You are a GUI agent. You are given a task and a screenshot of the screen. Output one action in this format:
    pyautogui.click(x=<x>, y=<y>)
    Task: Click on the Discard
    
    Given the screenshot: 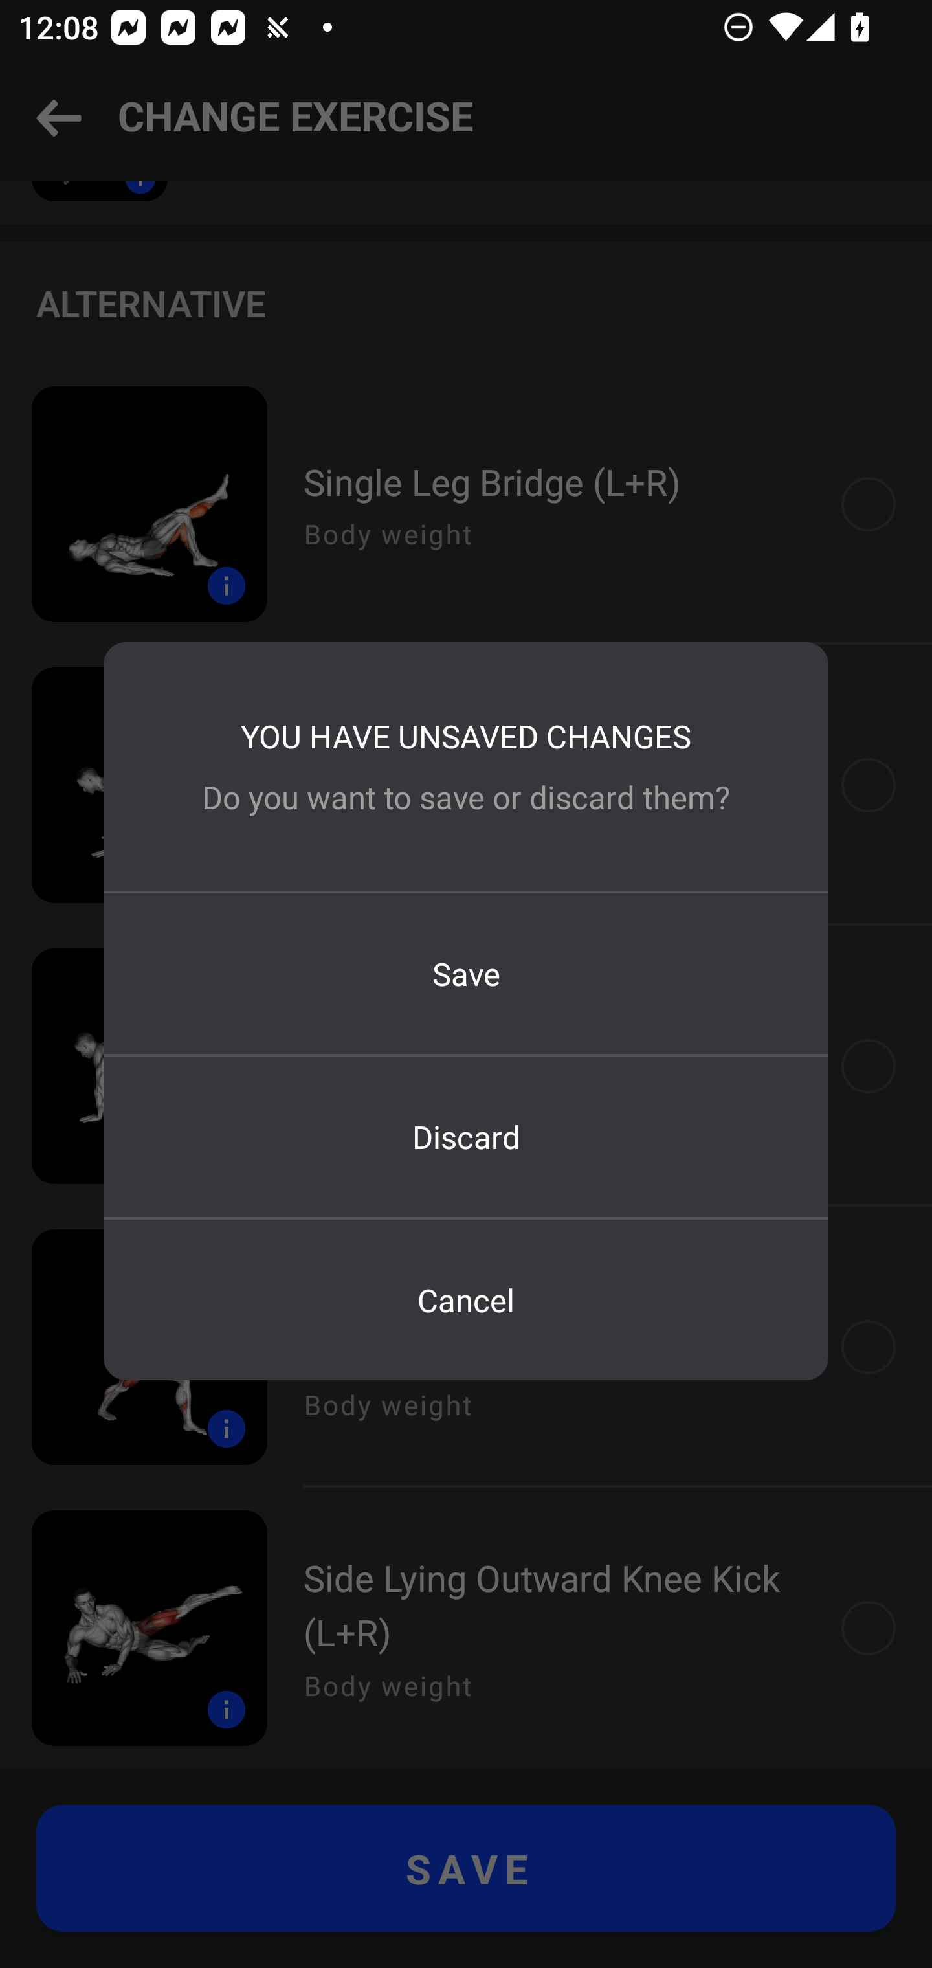 What is the action you would take?
    pyautogui.click(x=466, y=1136)
    